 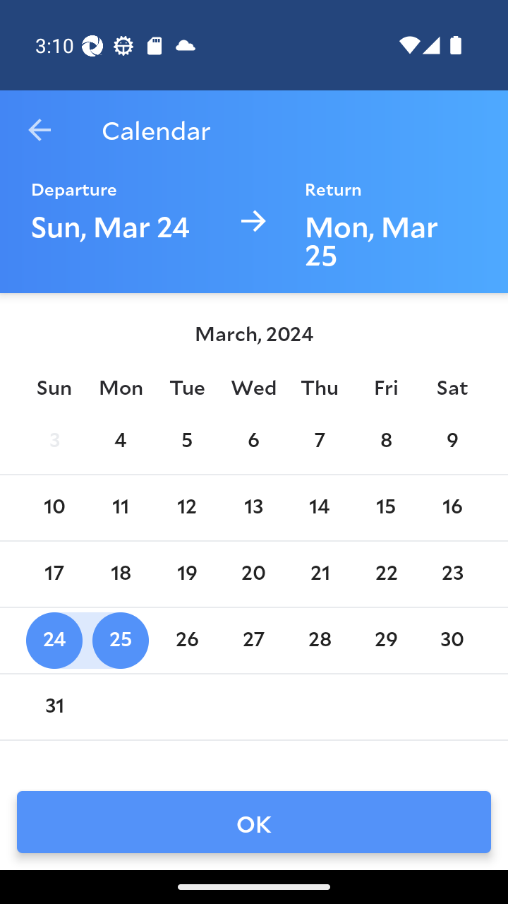 What do you see at coordinates (452, 573) in the screenshot?
I see `23` at bounding box center [452, 573].